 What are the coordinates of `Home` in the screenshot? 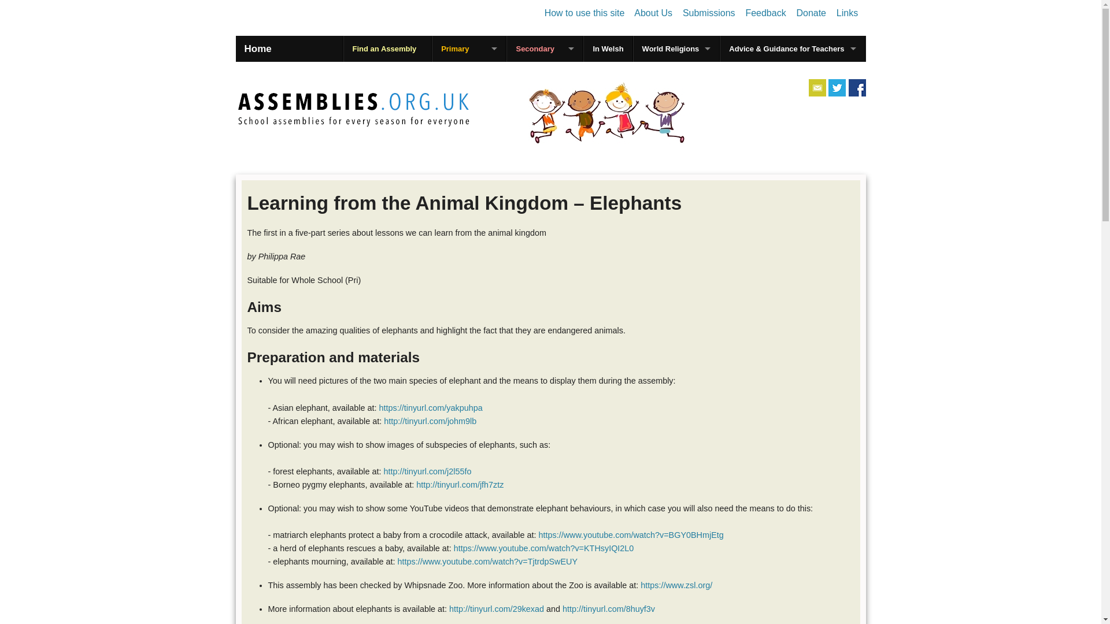 It's located at (258, 49).